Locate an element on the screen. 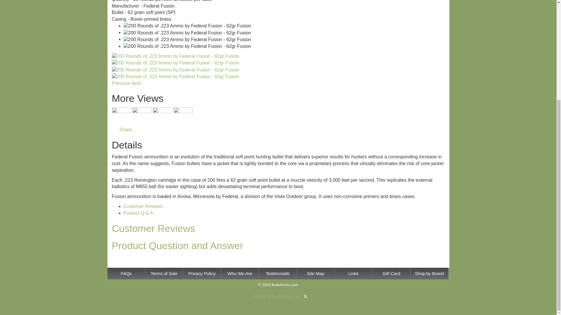 This screenshot has height=315, width=561. 200 Rounds of .223 Ammo by Federal Fusion - 62gr Fusion is located at coordinates (187, 46).